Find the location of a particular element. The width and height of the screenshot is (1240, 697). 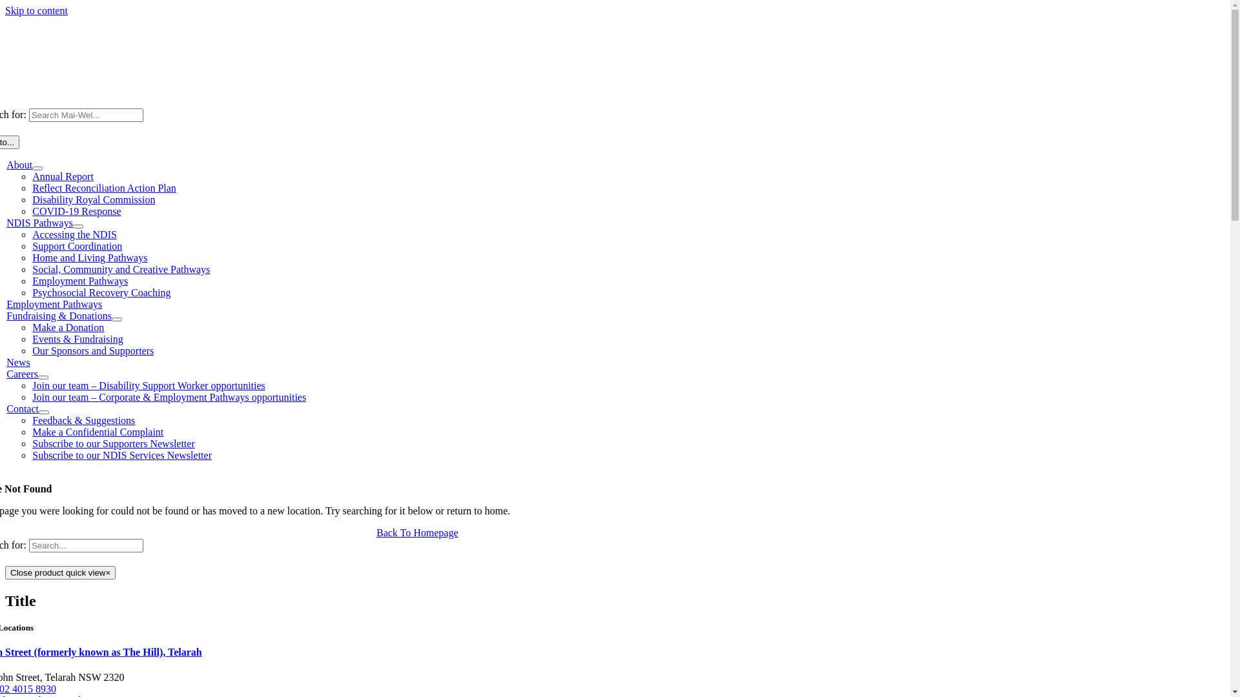

COVID-19 Response is located at coordinates (76, 212).